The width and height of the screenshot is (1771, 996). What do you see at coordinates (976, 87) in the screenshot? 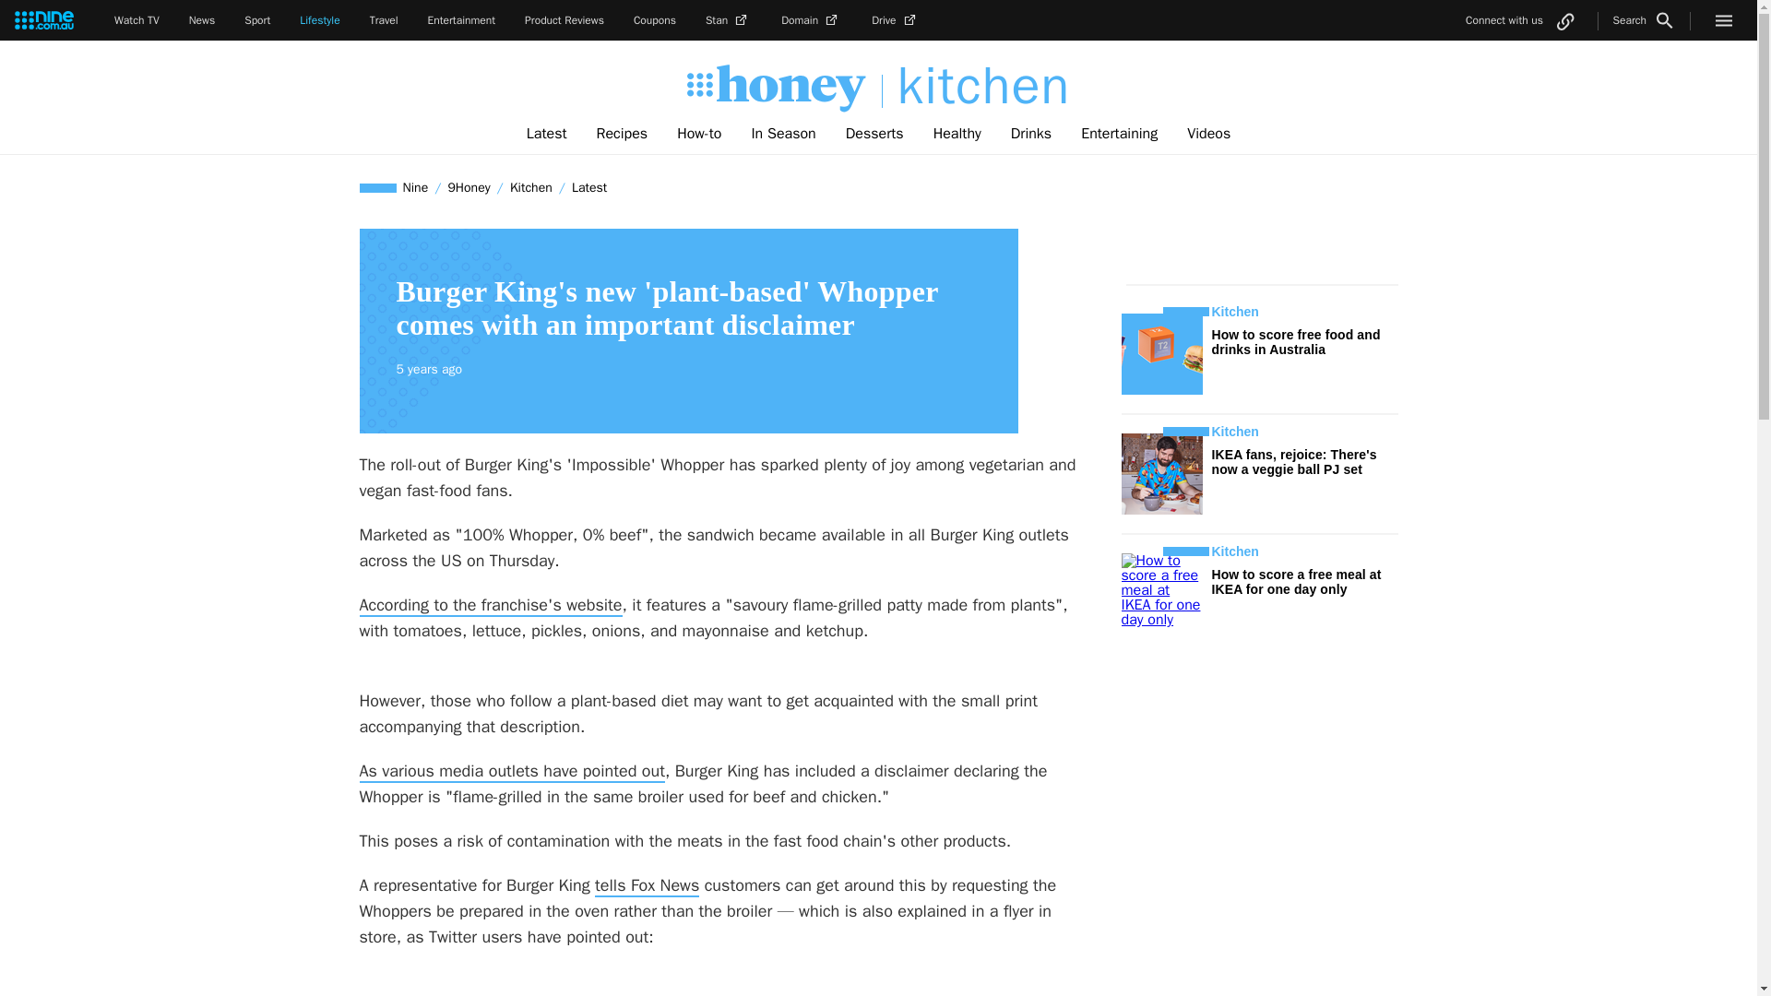
I see `kitchen` at bounding box center [976, 87].